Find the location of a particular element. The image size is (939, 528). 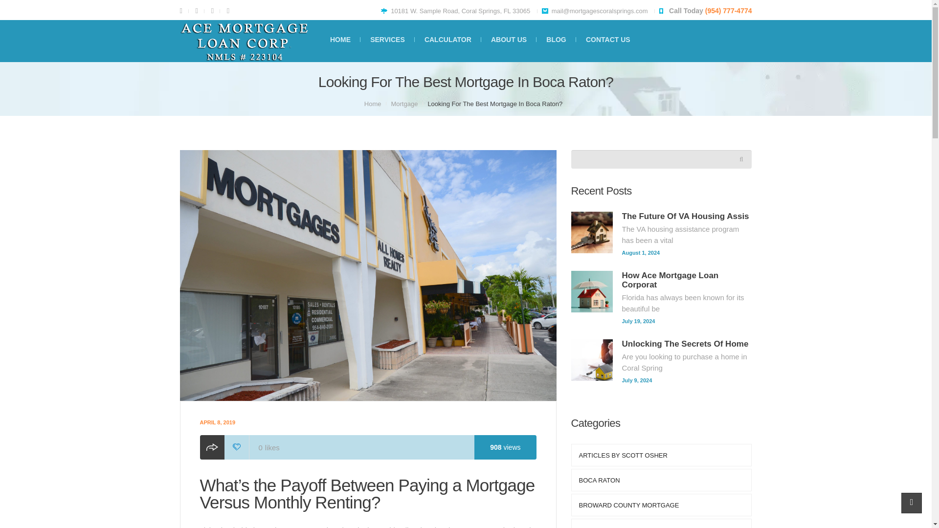

Love this is located at coordinates (255, 448).